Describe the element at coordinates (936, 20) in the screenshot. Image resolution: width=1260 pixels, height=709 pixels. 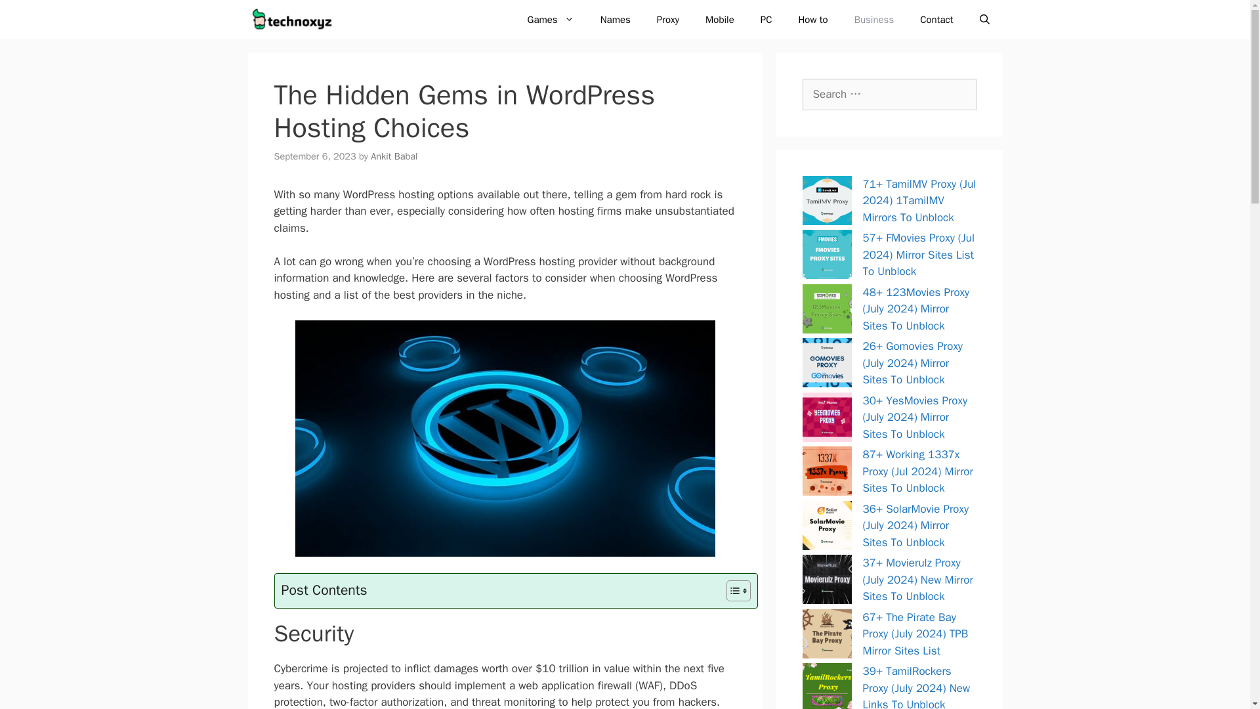
I see `Contact` at that location.